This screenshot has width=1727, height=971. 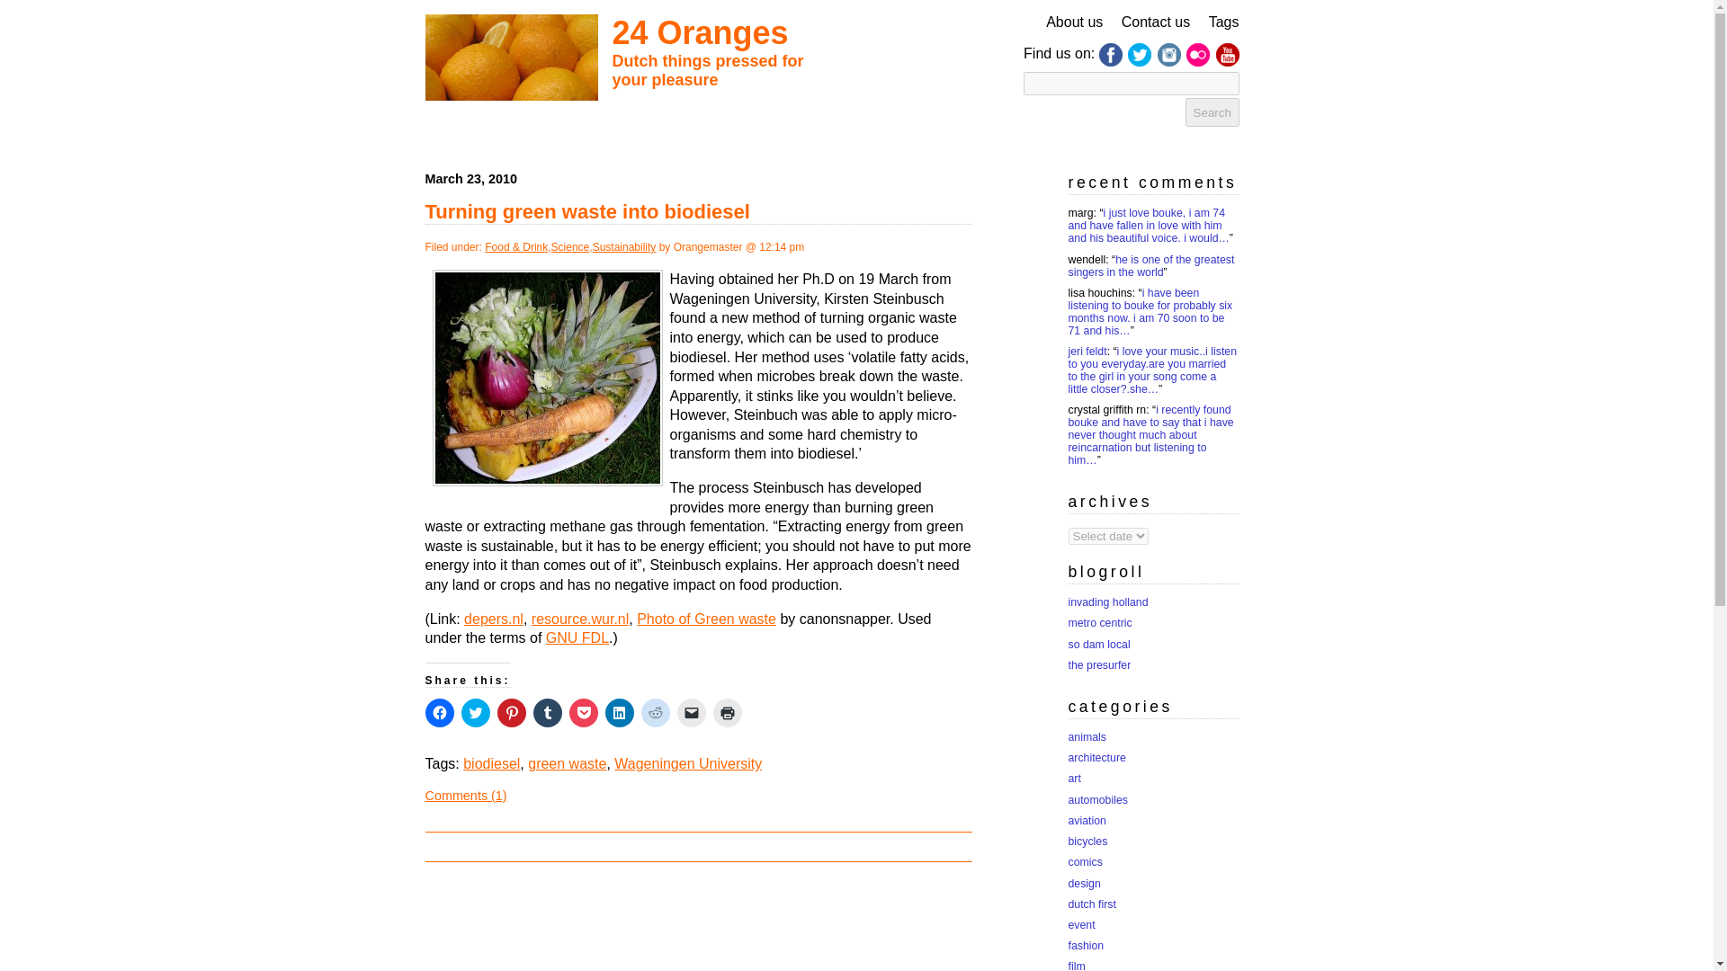 I want to click on depers.nl, so click(x=493, y=619).